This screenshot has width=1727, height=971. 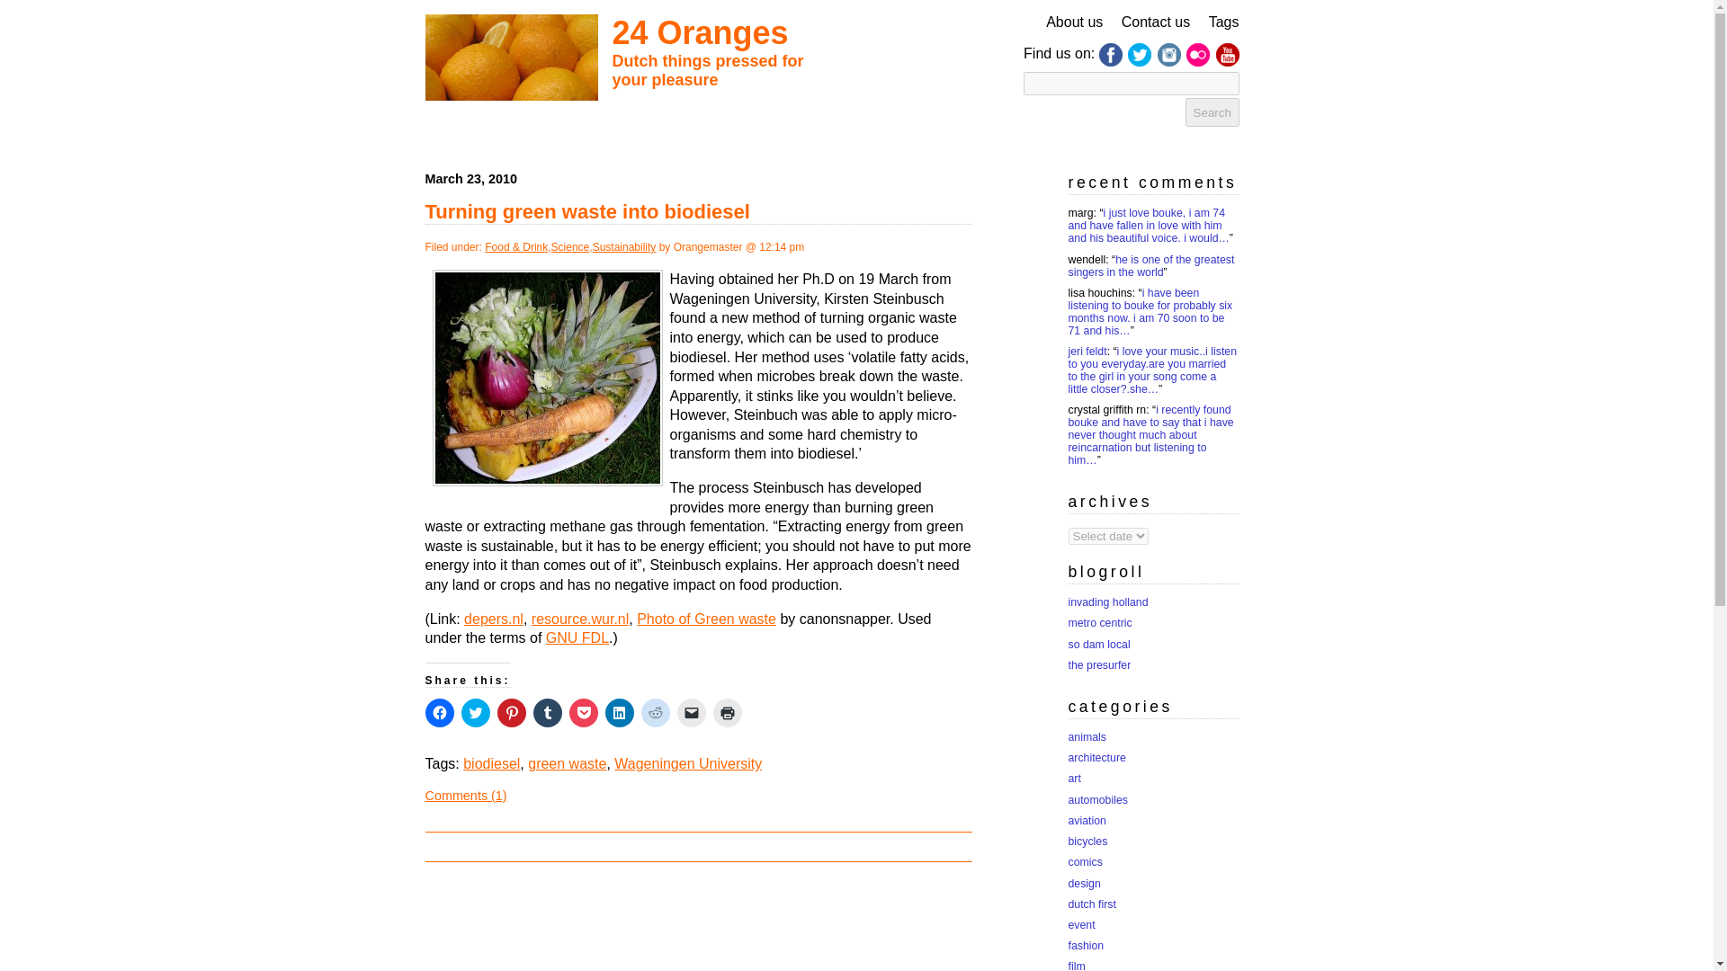 I want to click on depers.nl, so click(x=493, y=619).